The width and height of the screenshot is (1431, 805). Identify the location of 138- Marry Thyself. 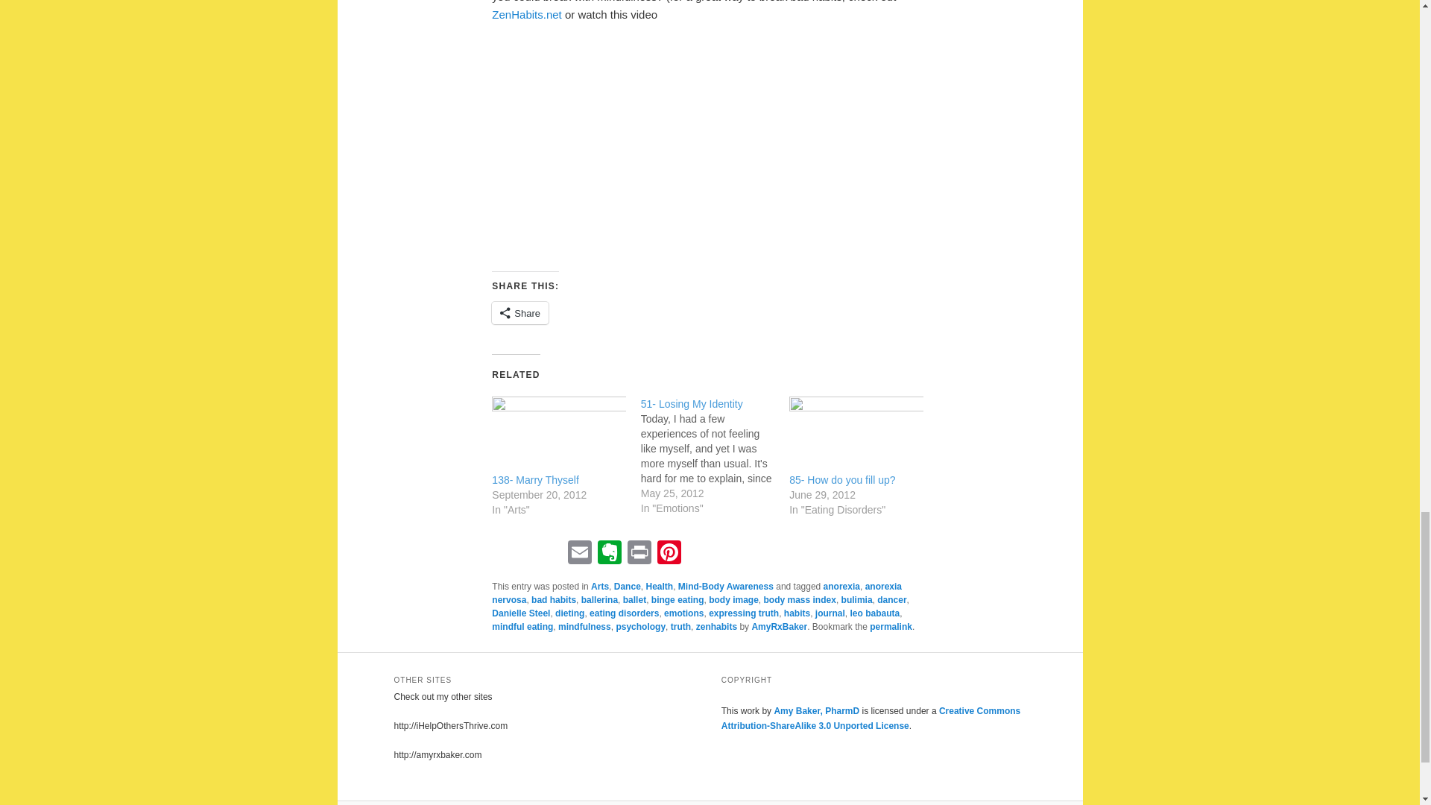
(535, 480).